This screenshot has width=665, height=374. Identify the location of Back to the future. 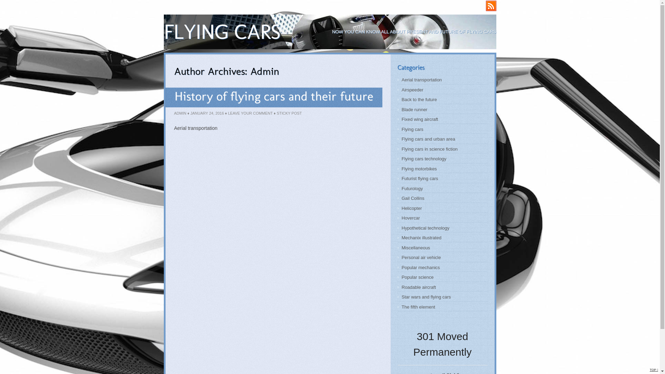
(419, 100).